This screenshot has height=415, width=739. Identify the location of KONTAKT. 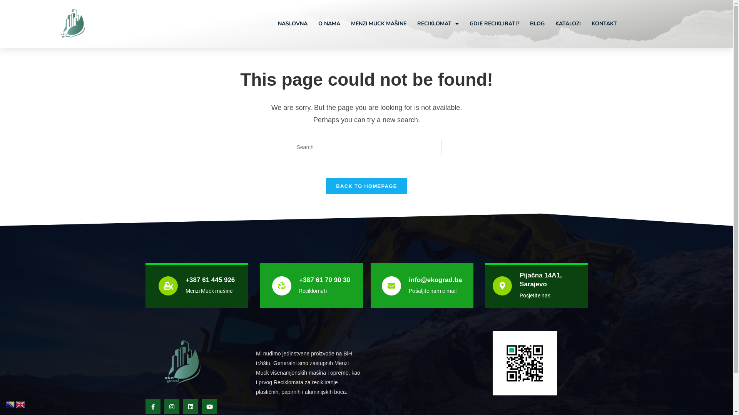
(604, 24).